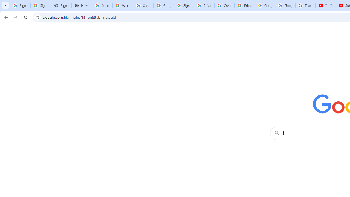 Image resolution: width=350 pixels, height=197 pixels. Describe the element at coordinates (325, 5) in the screenshot. I see `YouTube` at that location.